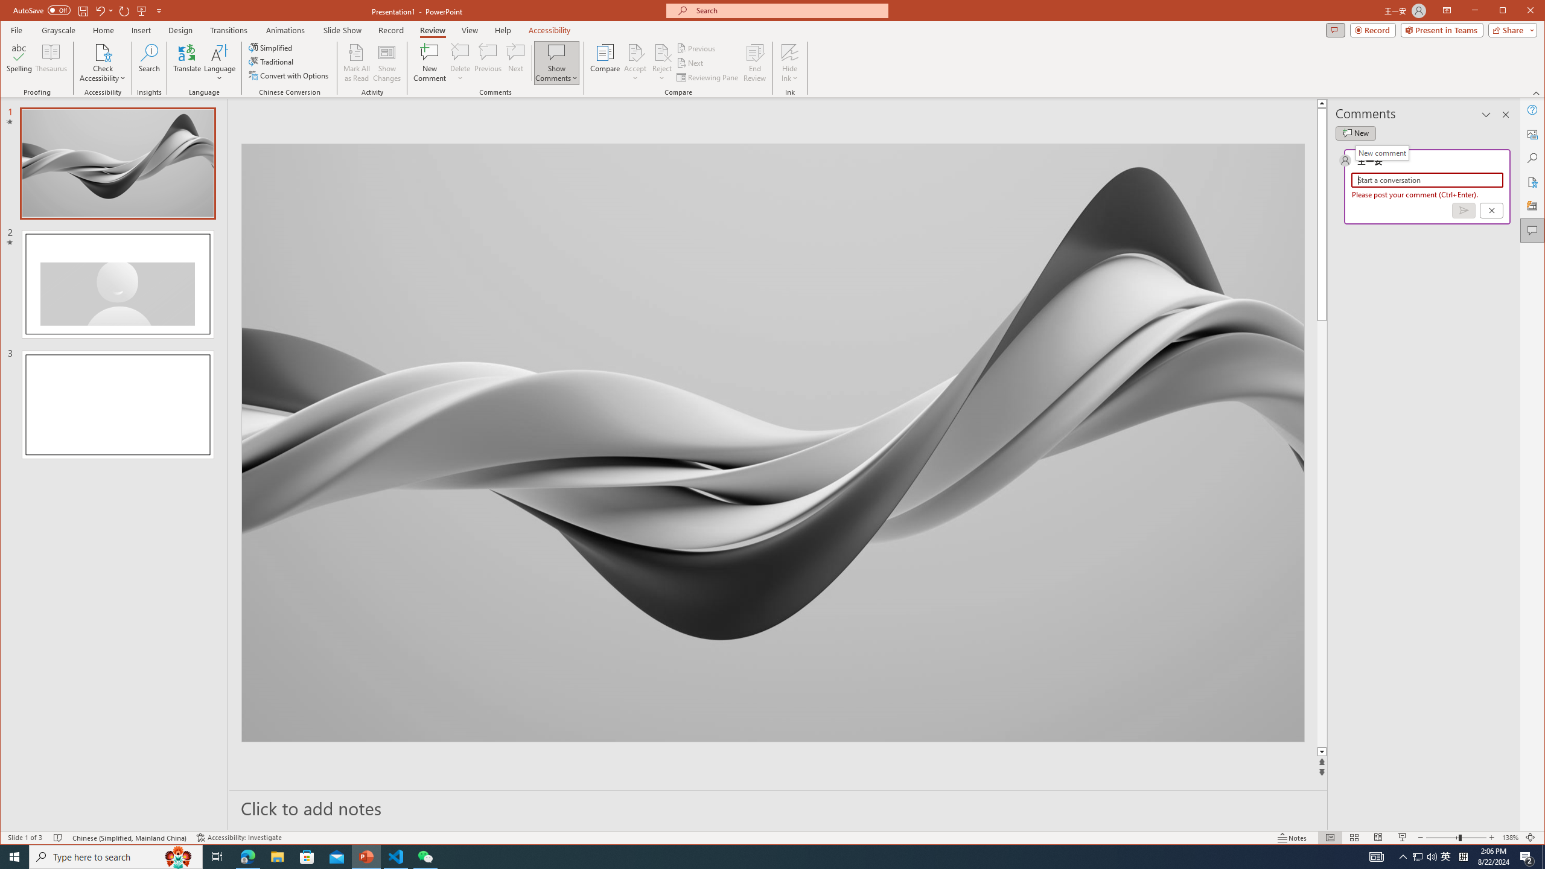 This screenshot has height=869, width=1545. Describe the element at coordinates (772, 443) in the screenshot. I see `Wavy 3D art` at that location.